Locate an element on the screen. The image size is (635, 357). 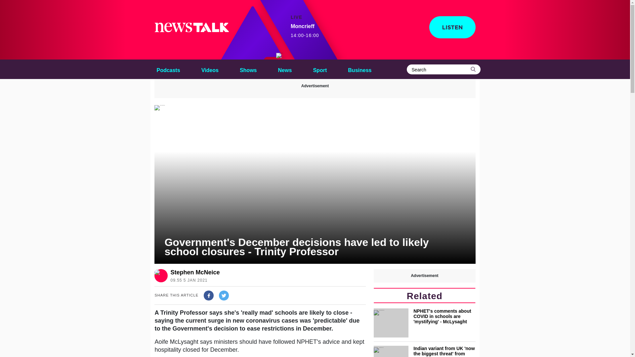
Stephen McNeice is located at coordinates (195, 272).